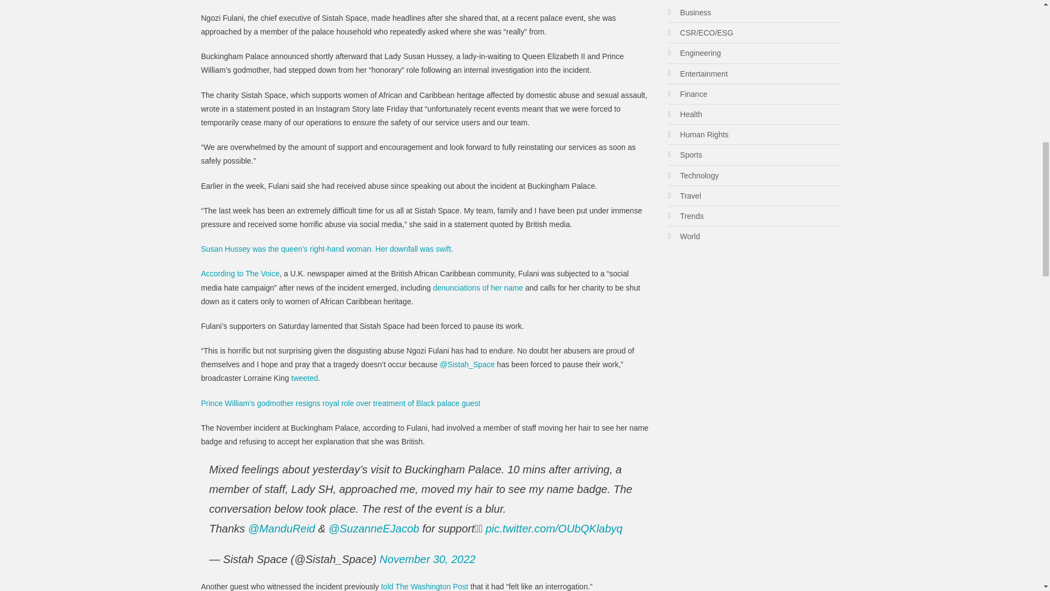 This screenshot has height=591, width=1050. What do you see at coordinates (304, 378) in the screenshot?
I see `tweeted` at bounding box center [304, 378].